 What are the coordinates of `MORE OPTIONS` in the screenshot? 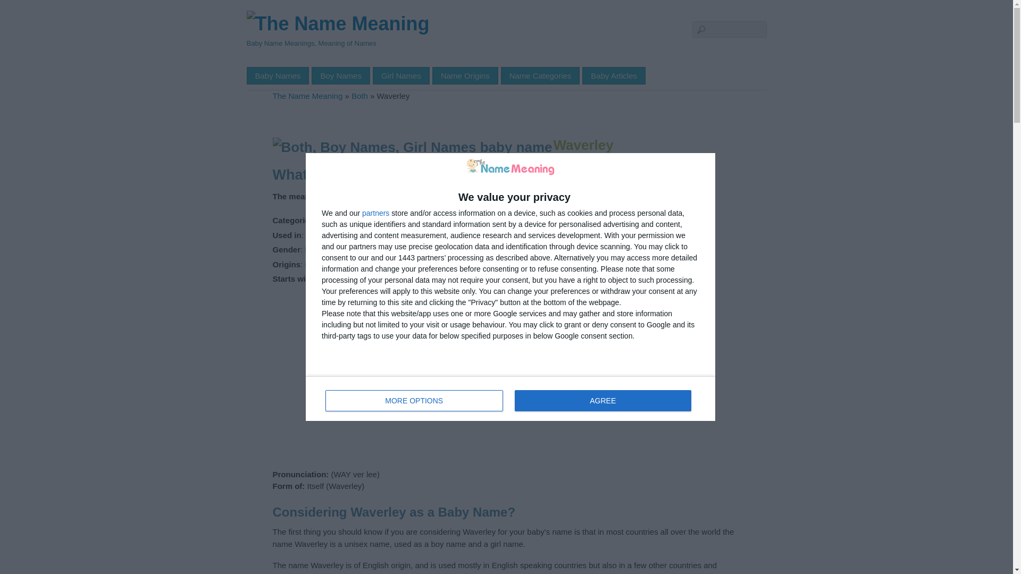 It's located at (278, 75).